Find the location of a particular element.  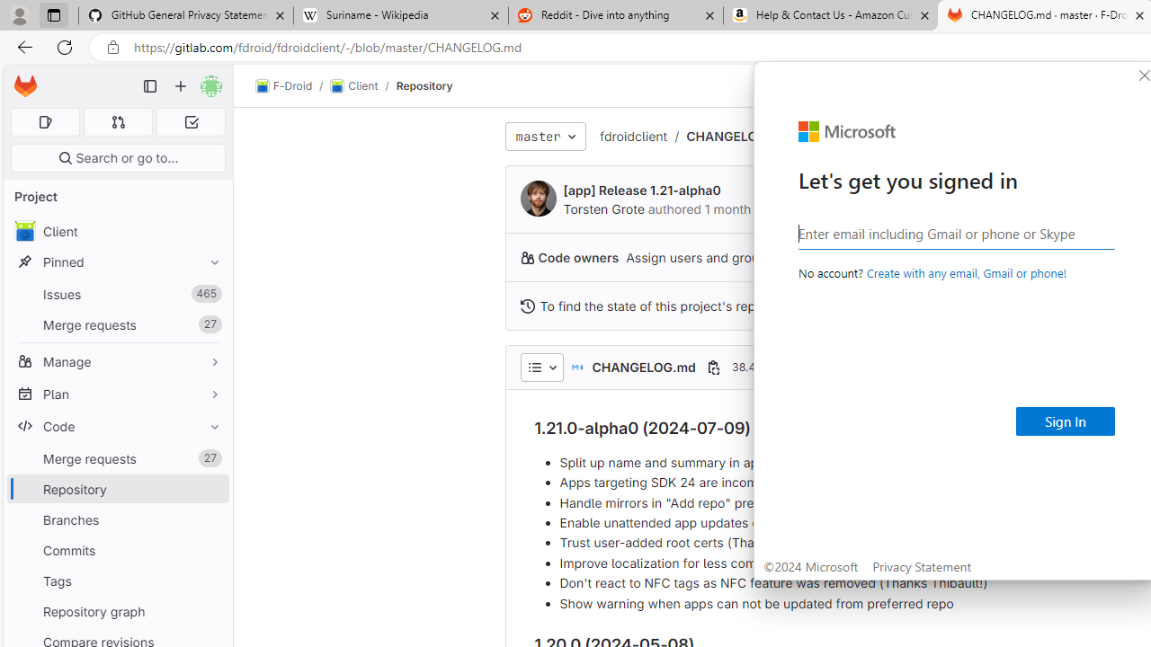

Assigned issues 0 is located at coordinates (45, 122).